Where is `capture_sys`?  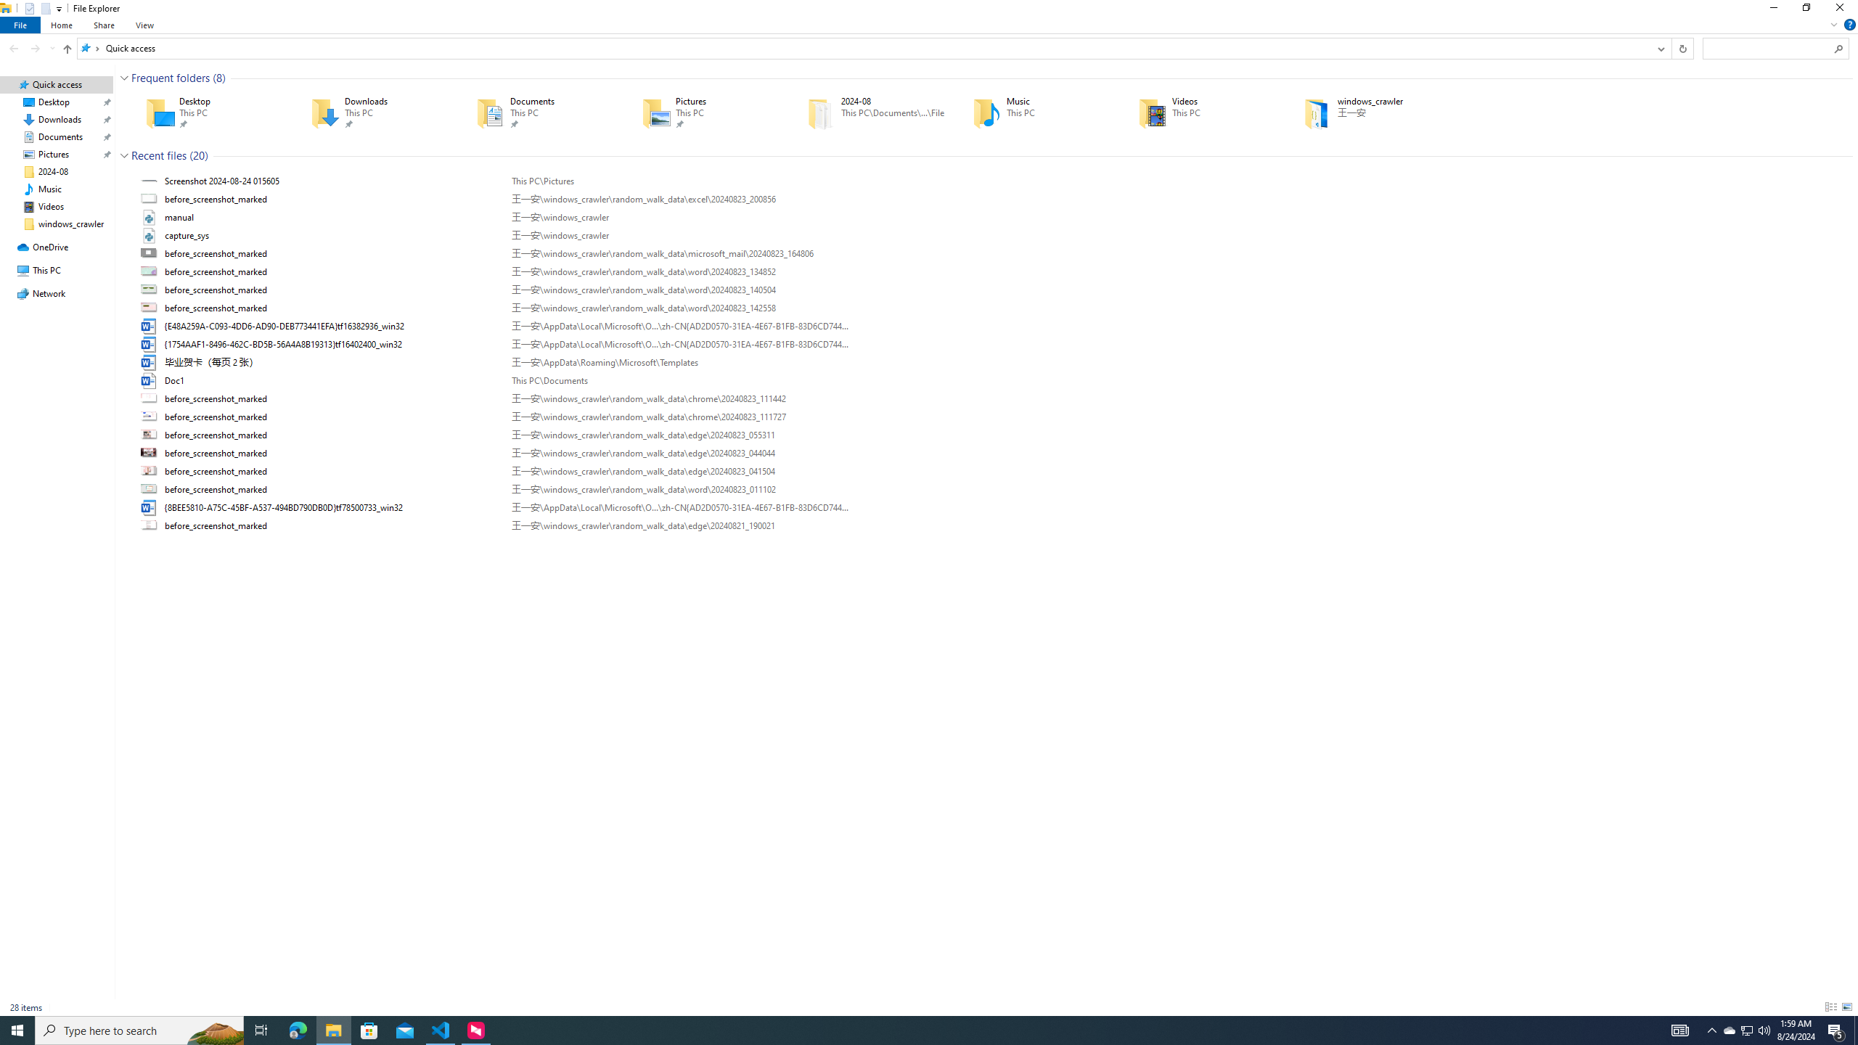
capture_sys is located at coordinates (992, 236).